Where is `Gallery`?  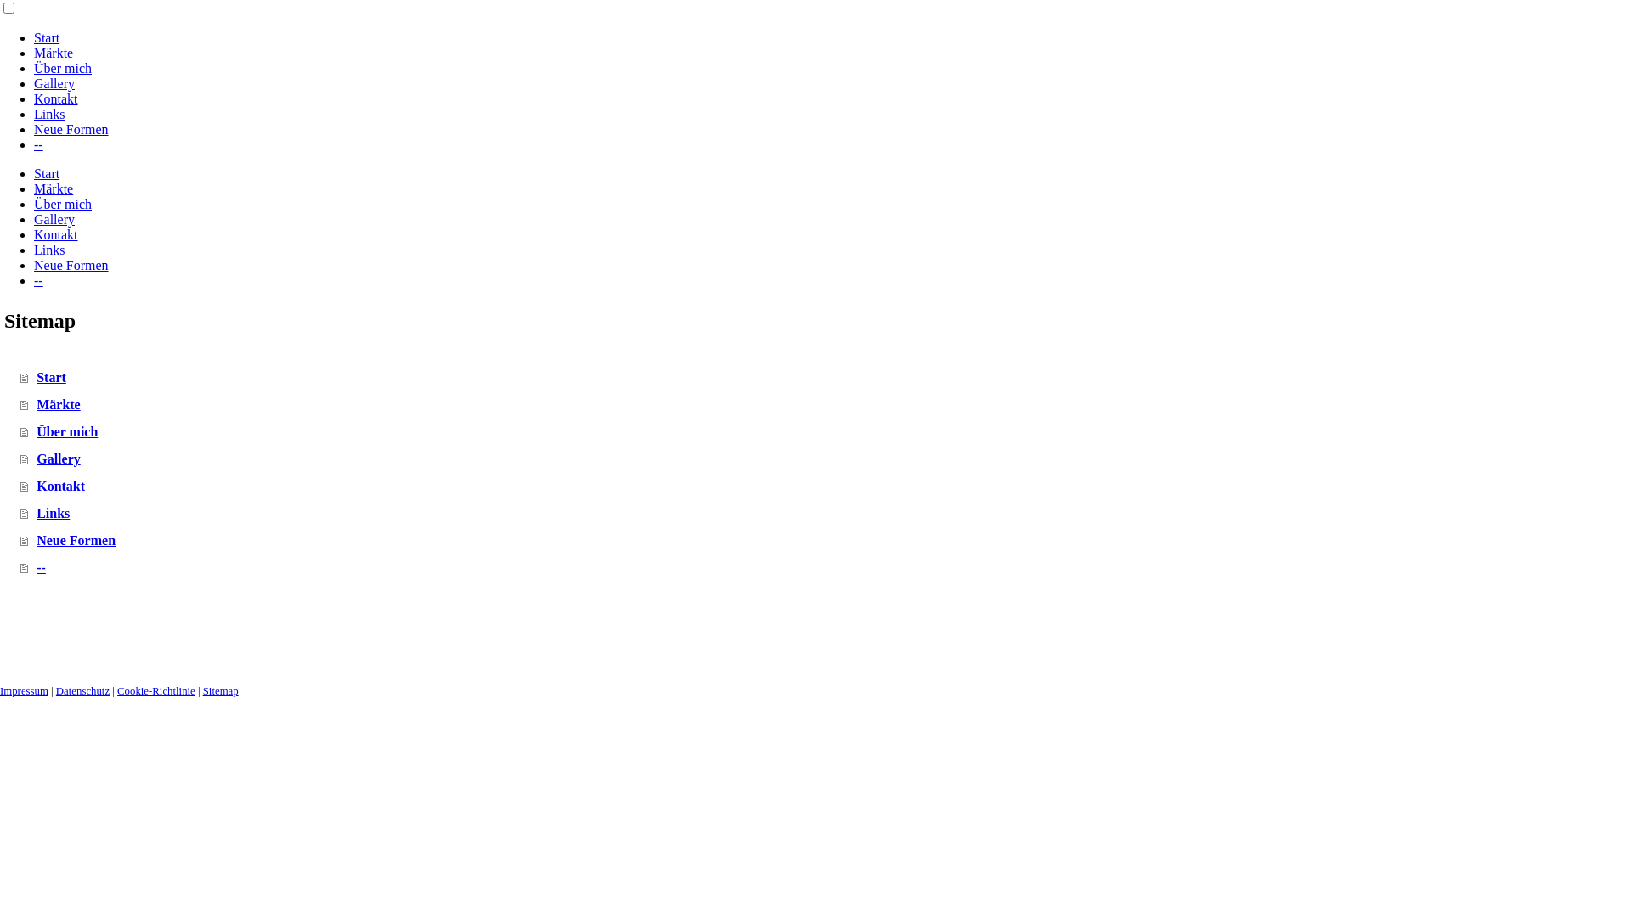
Gallery is located at coordinates (54, 219).